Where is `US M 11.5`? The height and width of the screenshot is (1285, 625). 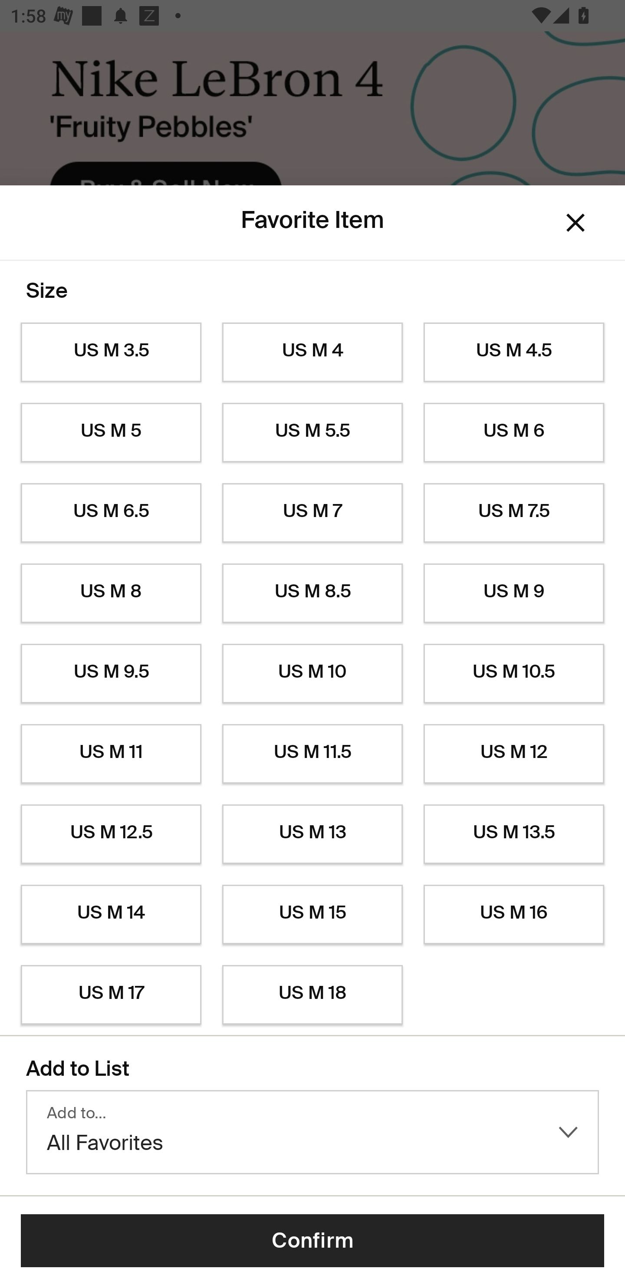 US M 11.5 is located at coordinates (312, 754).